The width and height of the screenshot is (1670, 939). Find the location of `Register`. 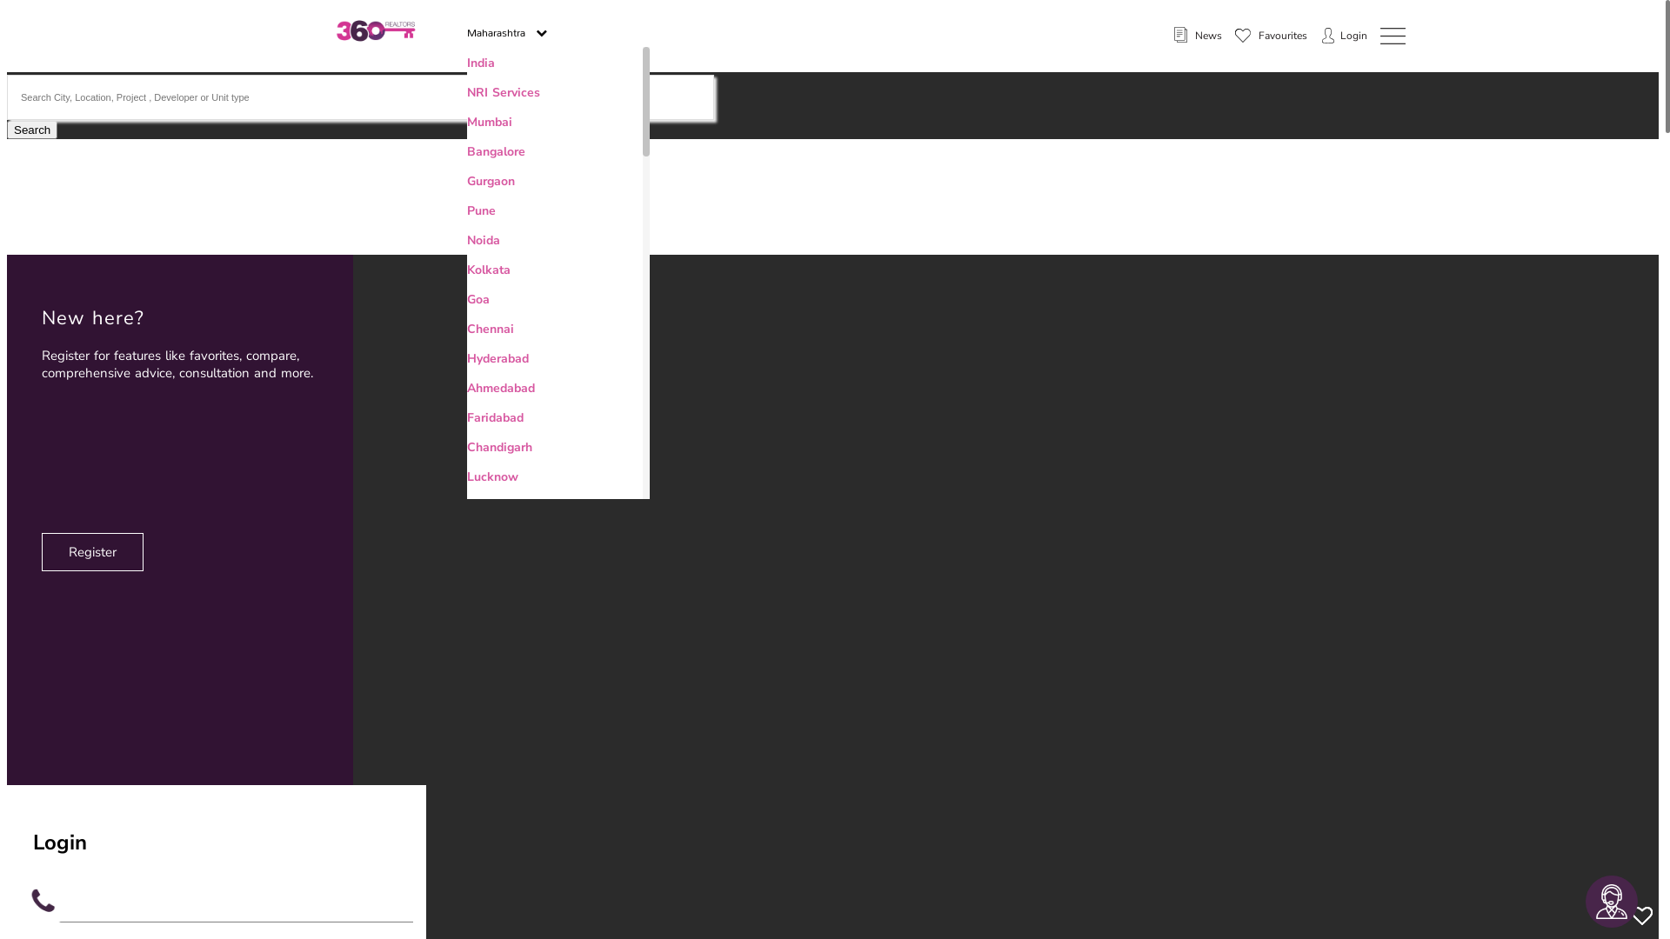

Register is located at coordinates (92, 551).